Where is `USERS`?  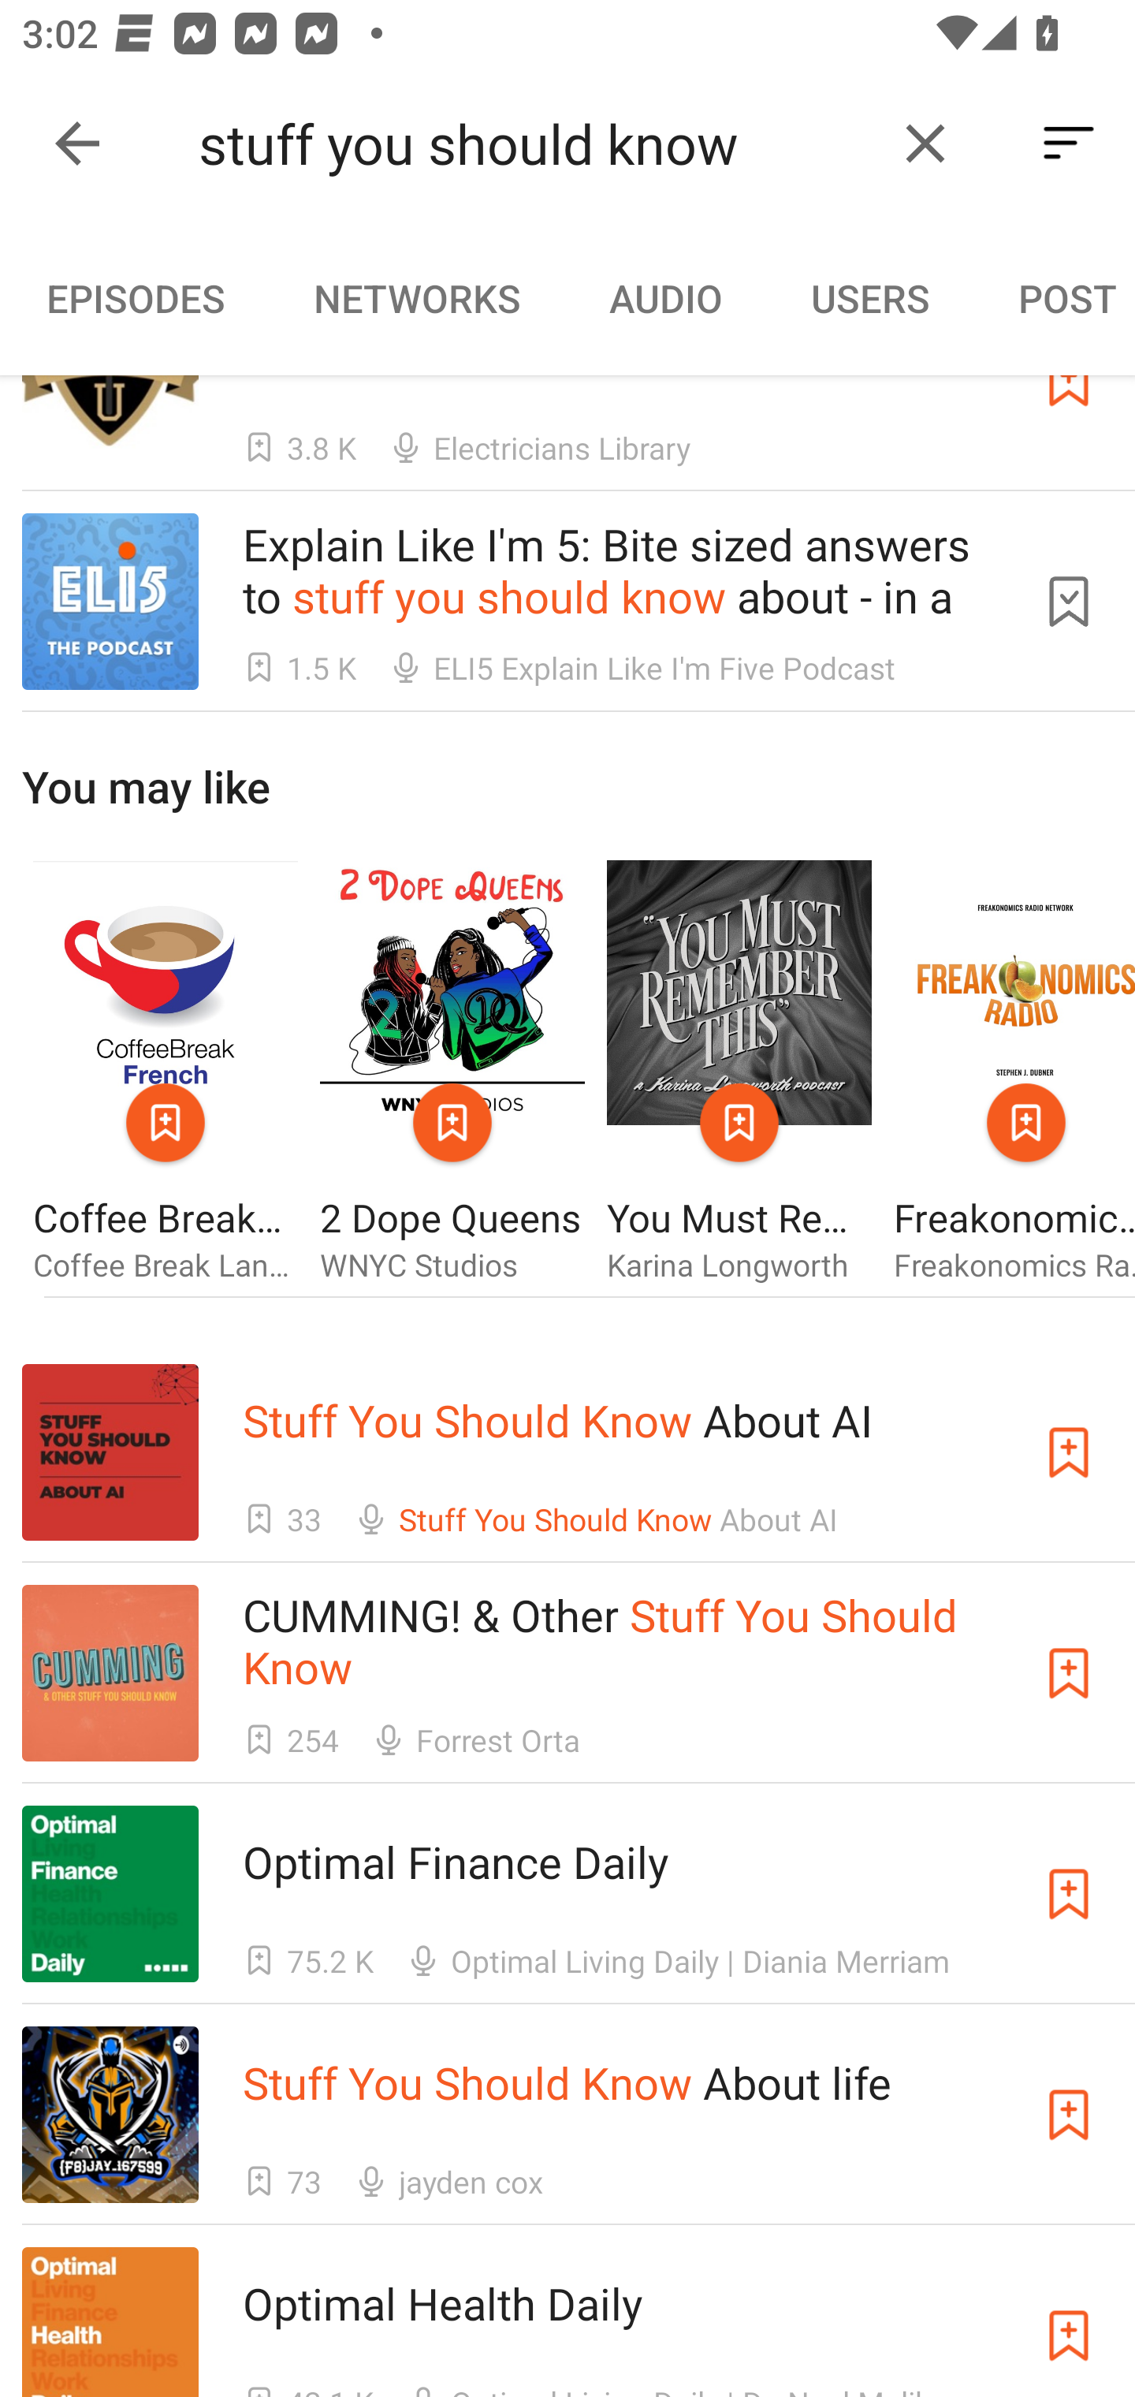 USERS is located at coordinates (870, 298).